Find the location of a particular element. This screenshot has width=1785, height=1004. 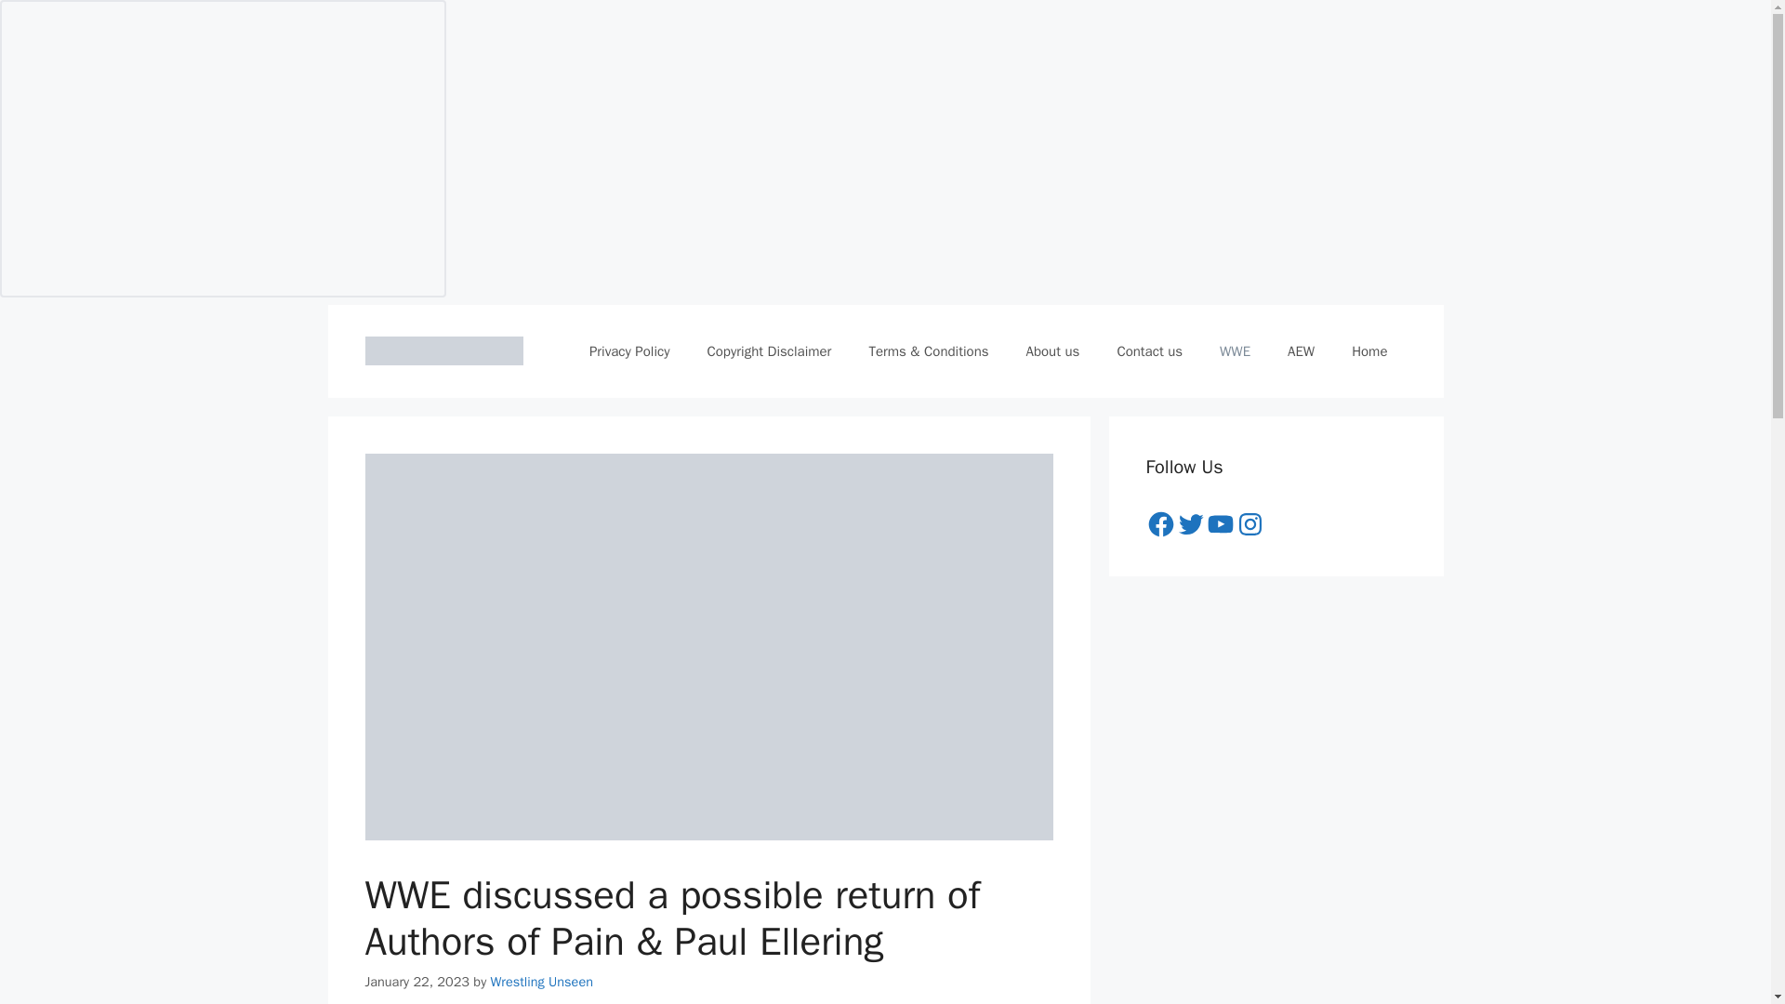

Home is located at coordinates (1369, 351).